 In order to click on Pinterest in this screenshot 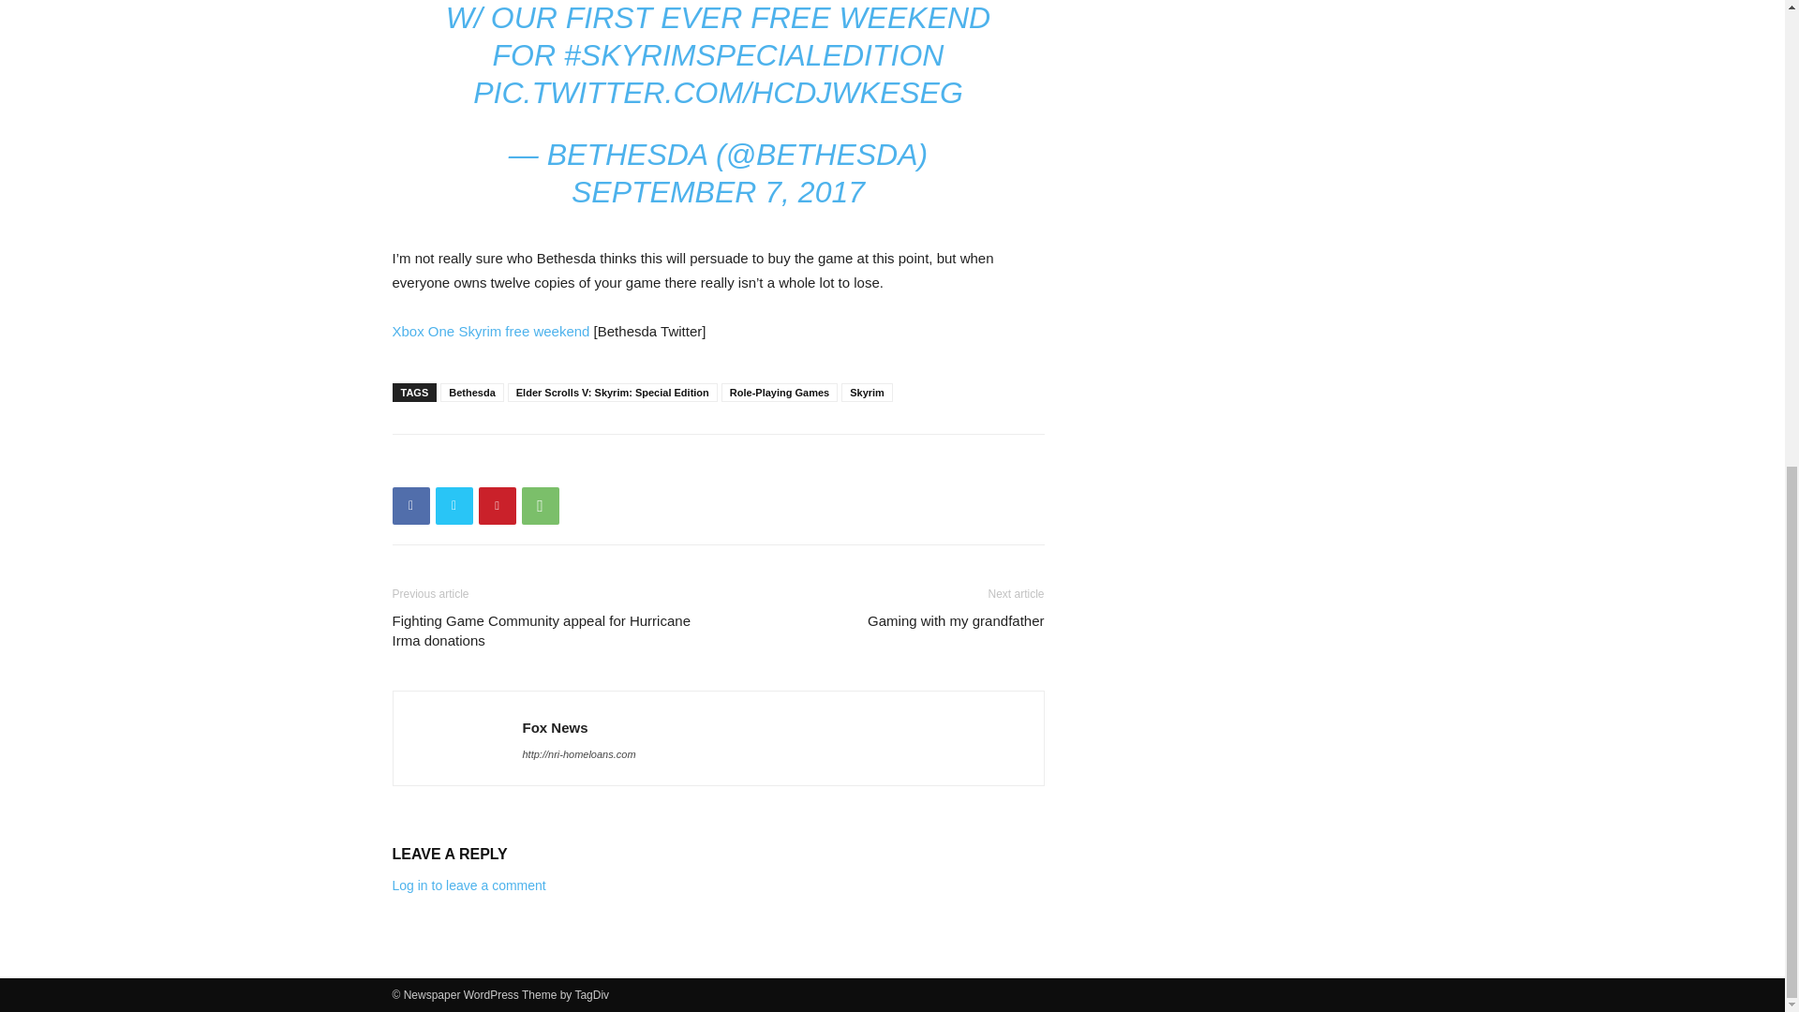, I will do `click(497, 506)`.